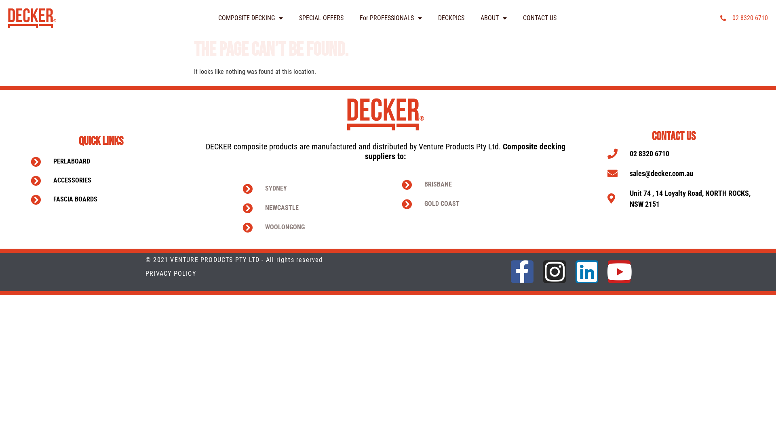  I want to click on For PROFESSIONALS, so click(391, 18).